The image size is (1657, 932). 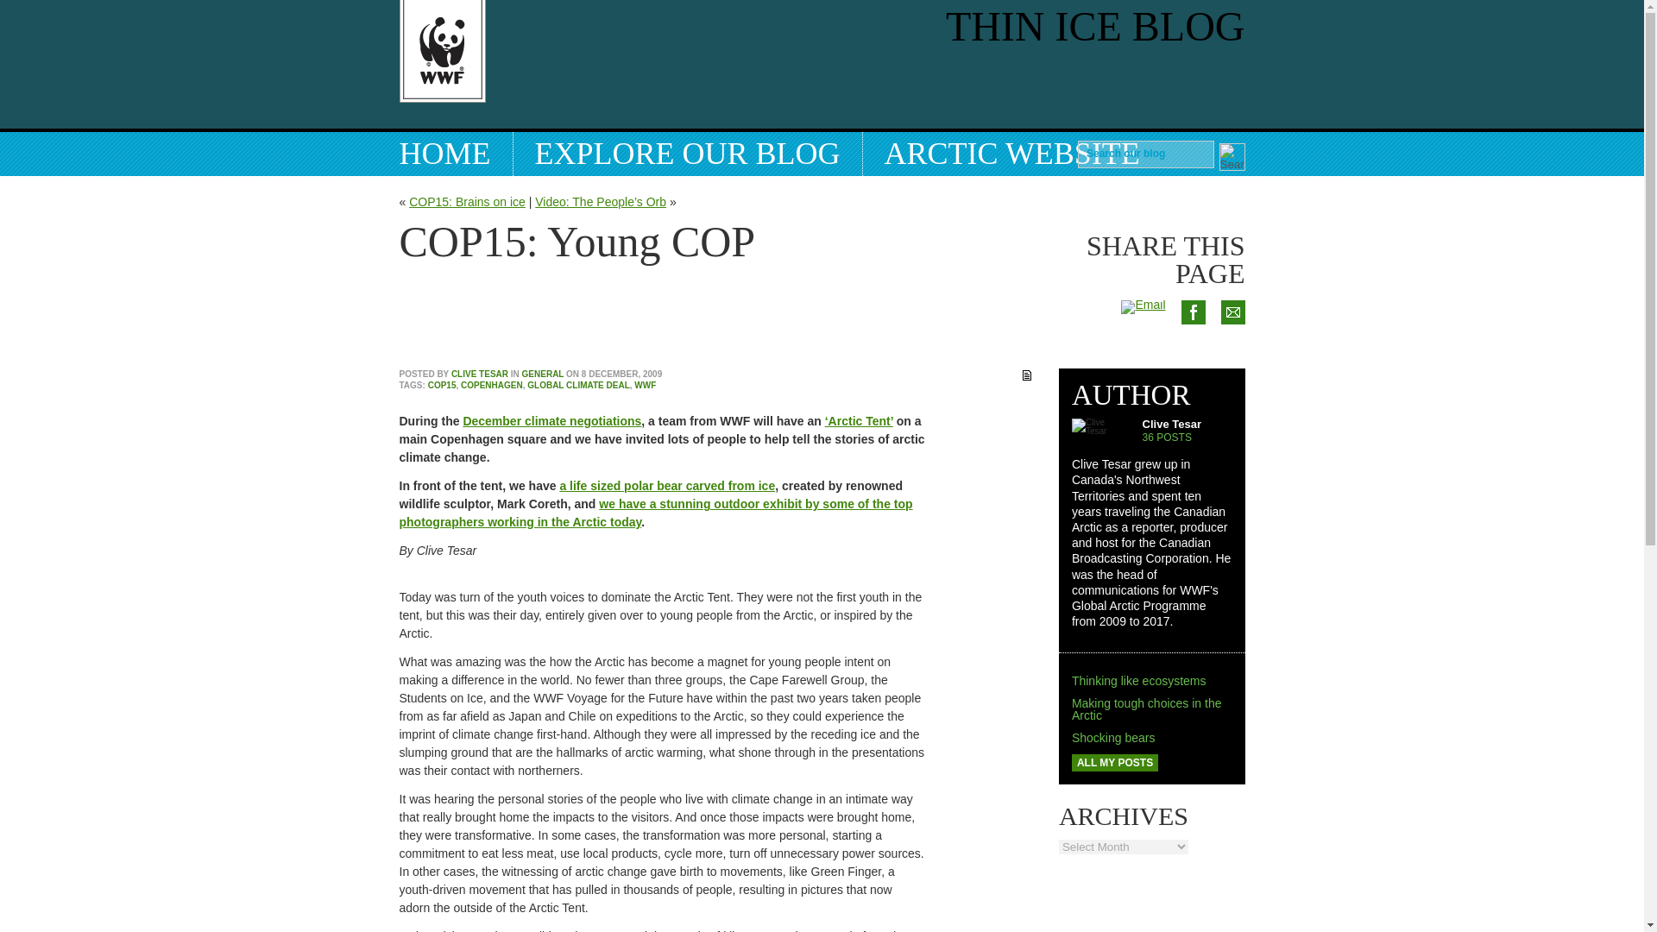 I want to click on Link to Arctic Website, so click(x=1011, y=154).